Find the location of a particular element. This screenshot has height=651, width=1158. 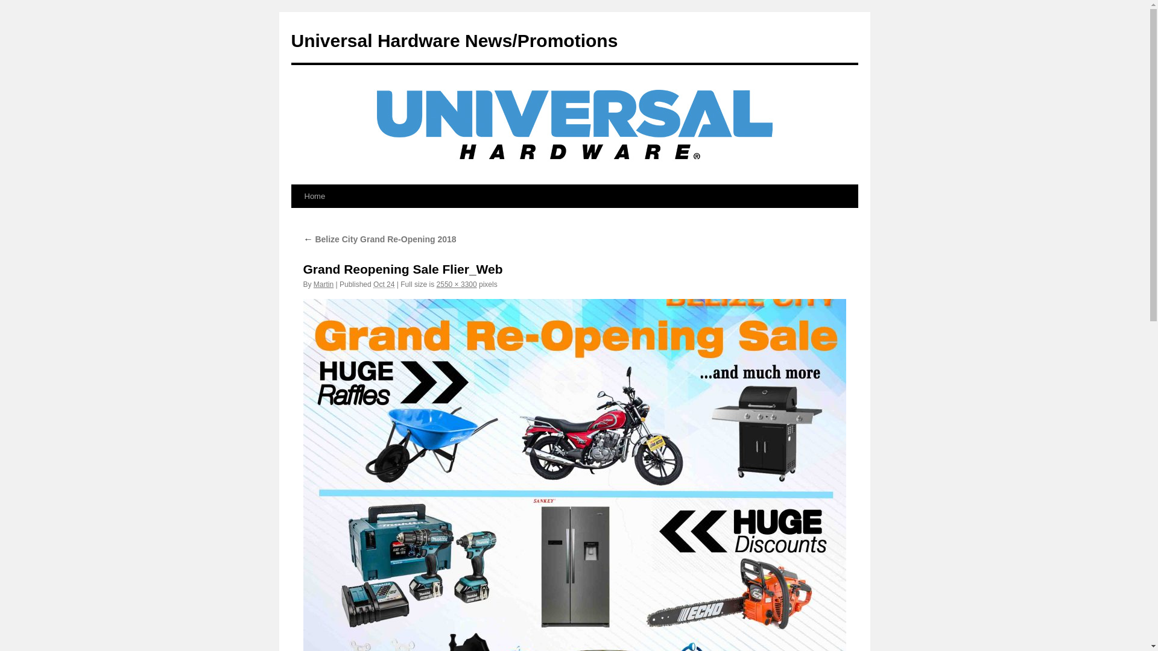

Martin is located at coordinates (323, 285).